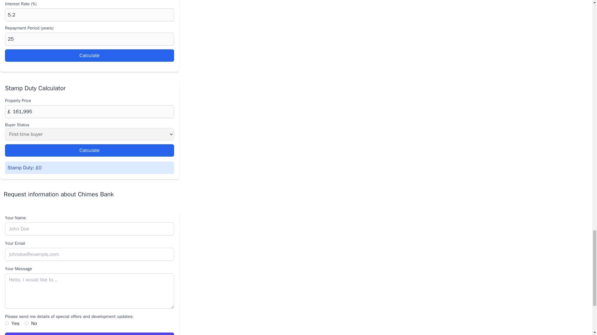 Image resolution: width=597 pixels, height=335 pixels. I want to click on Calculate, so click(90, 150).